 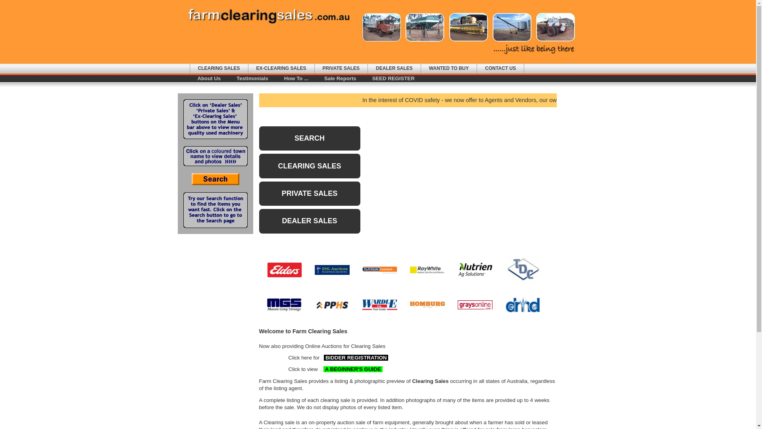 I want to click on CLEARING SALES, so click(x=219, y=68).